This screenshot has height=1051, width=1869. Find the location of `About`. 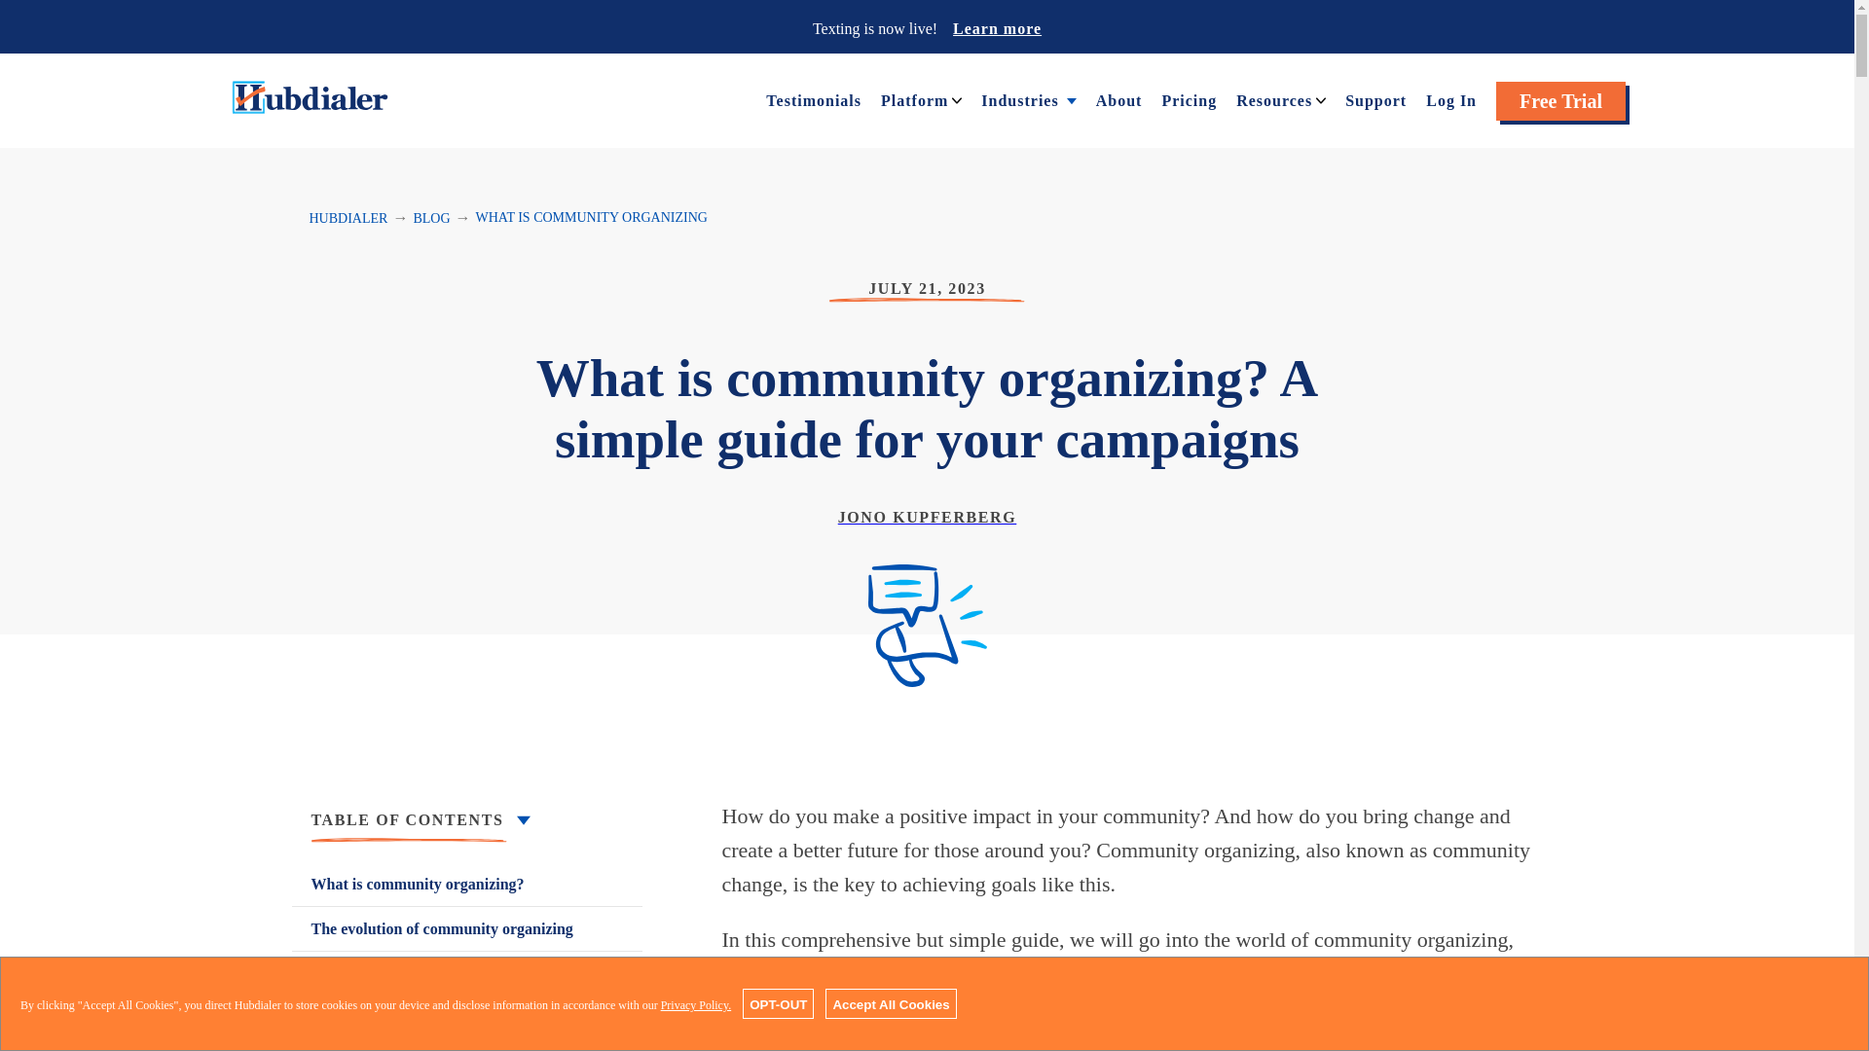

About is located at coordinates (1118, 99).